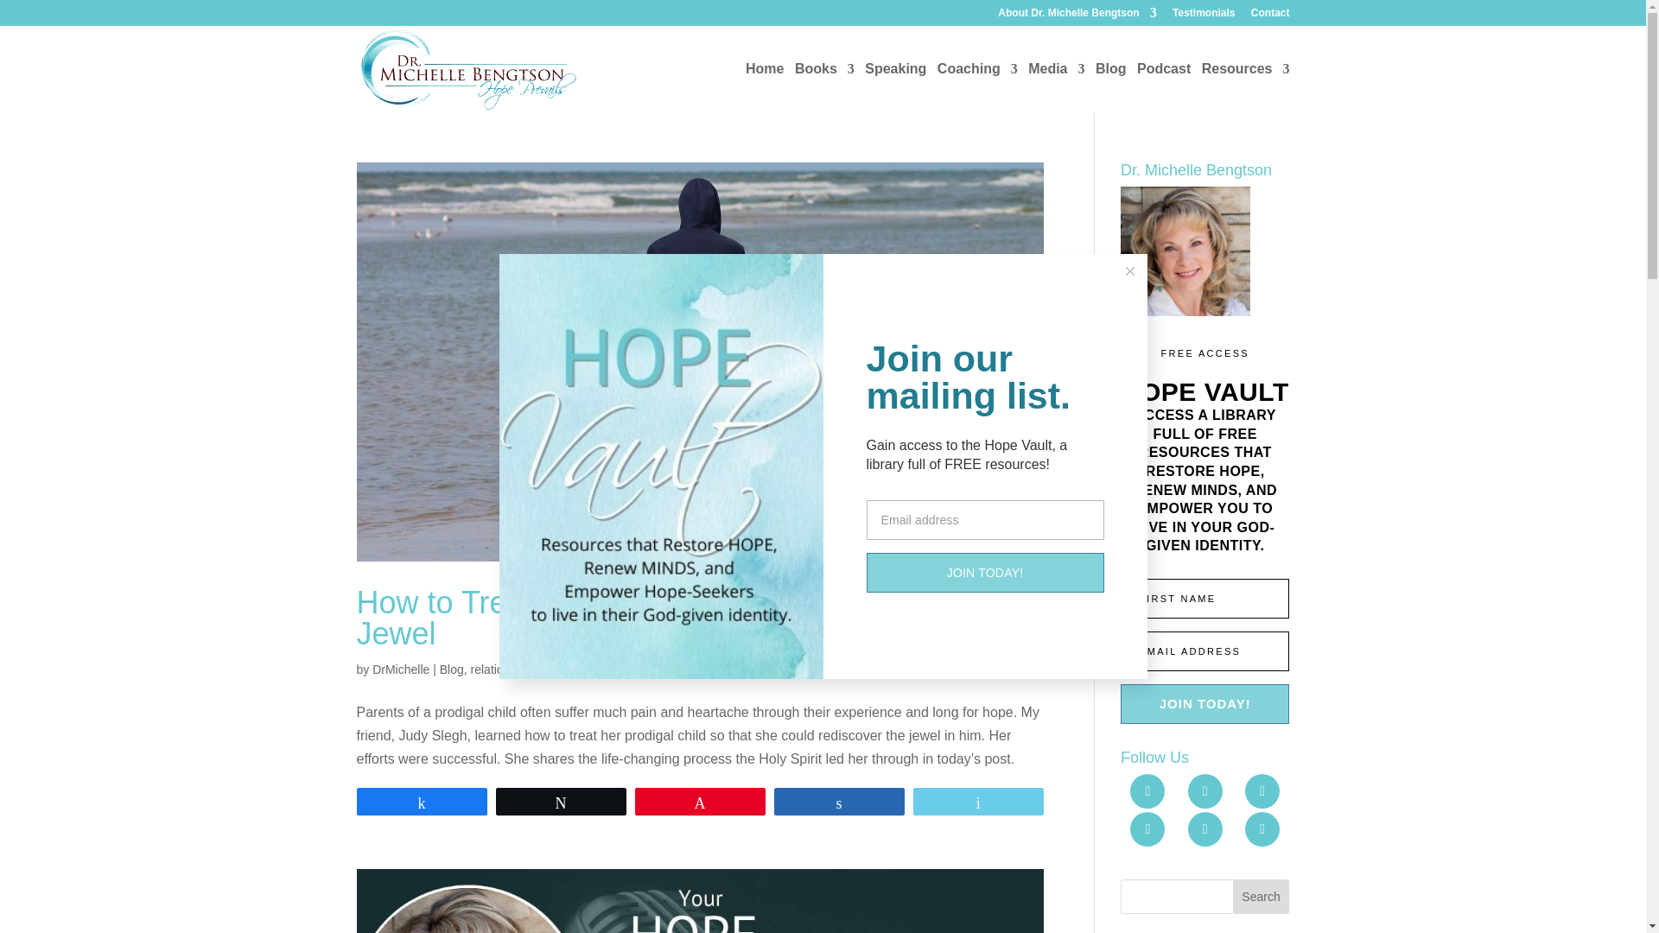  What do you see at coordinates (401, 669) in the screenshot?
I see `Posts by DrMichelle` at bounding box center [401, 669].